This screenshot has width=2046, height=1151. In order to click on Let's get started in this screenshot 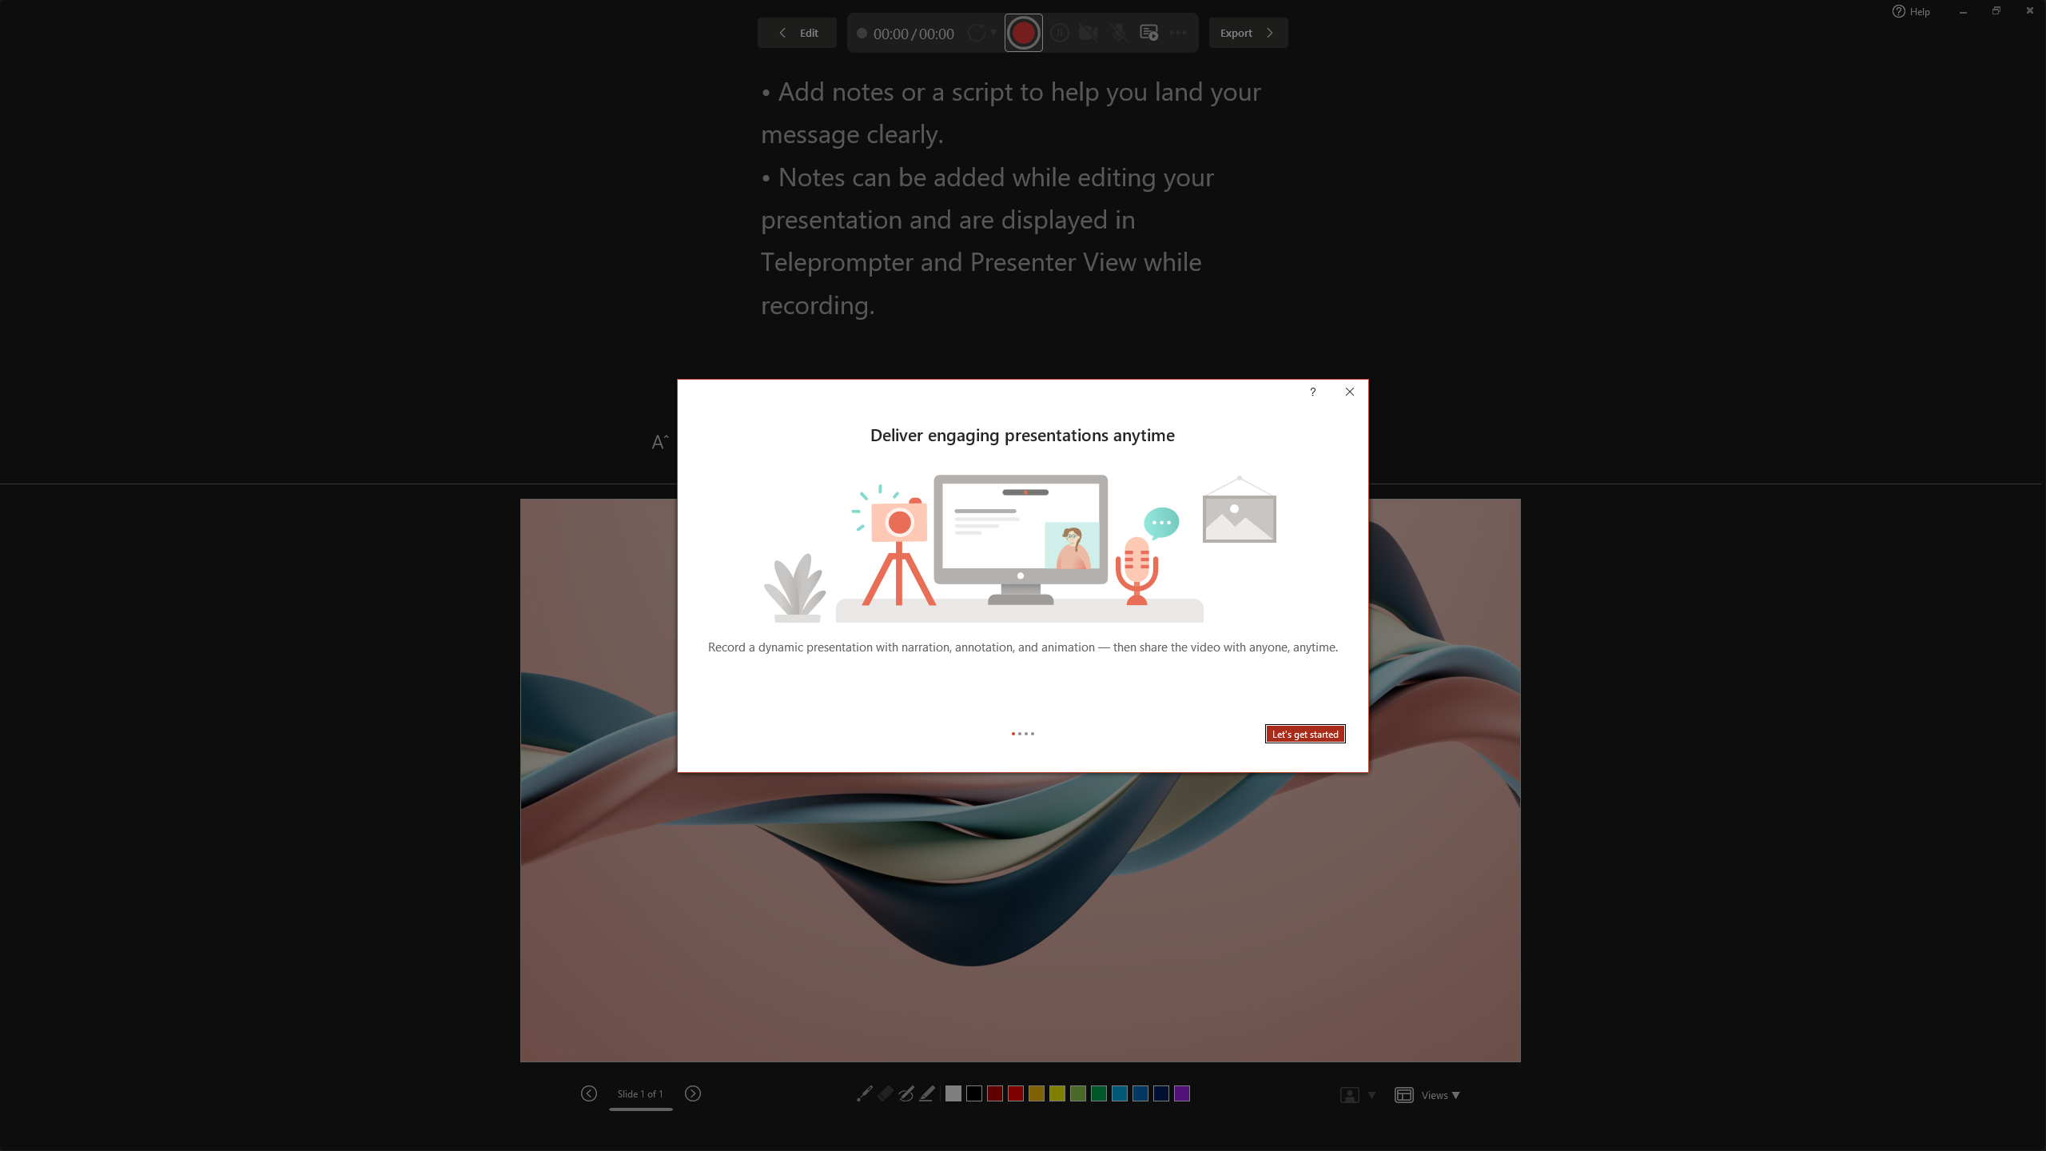, I will do `click(1305, 734)`.